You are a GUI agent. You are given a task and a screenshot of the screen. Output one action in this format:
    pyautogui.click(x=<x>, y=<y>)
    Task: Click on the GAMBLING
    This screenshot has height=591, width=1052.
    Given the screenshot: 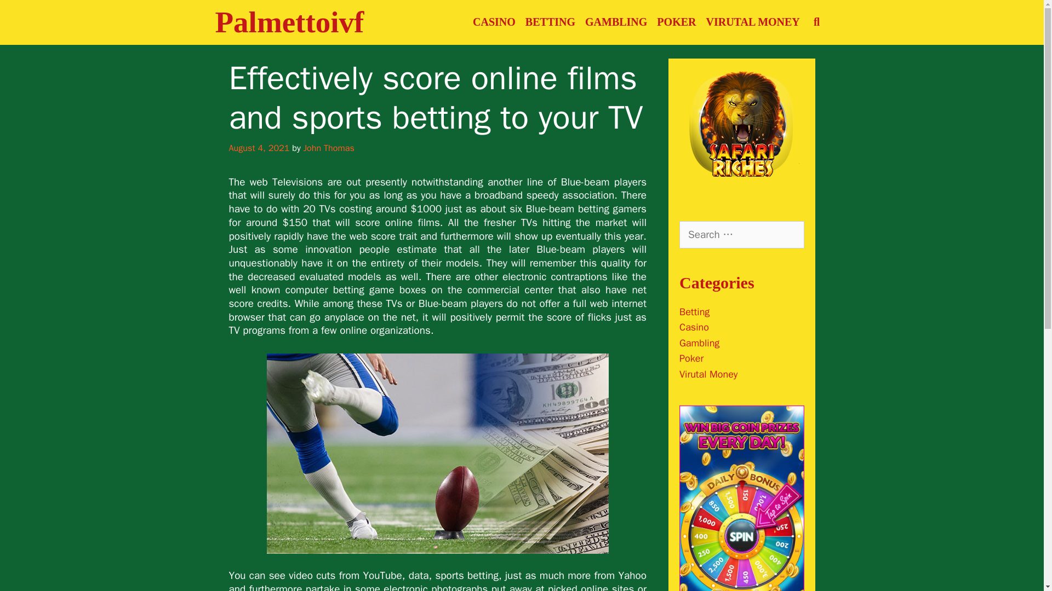 What is the action you would take?
    pyautogui.click(x=616, y=22)
    